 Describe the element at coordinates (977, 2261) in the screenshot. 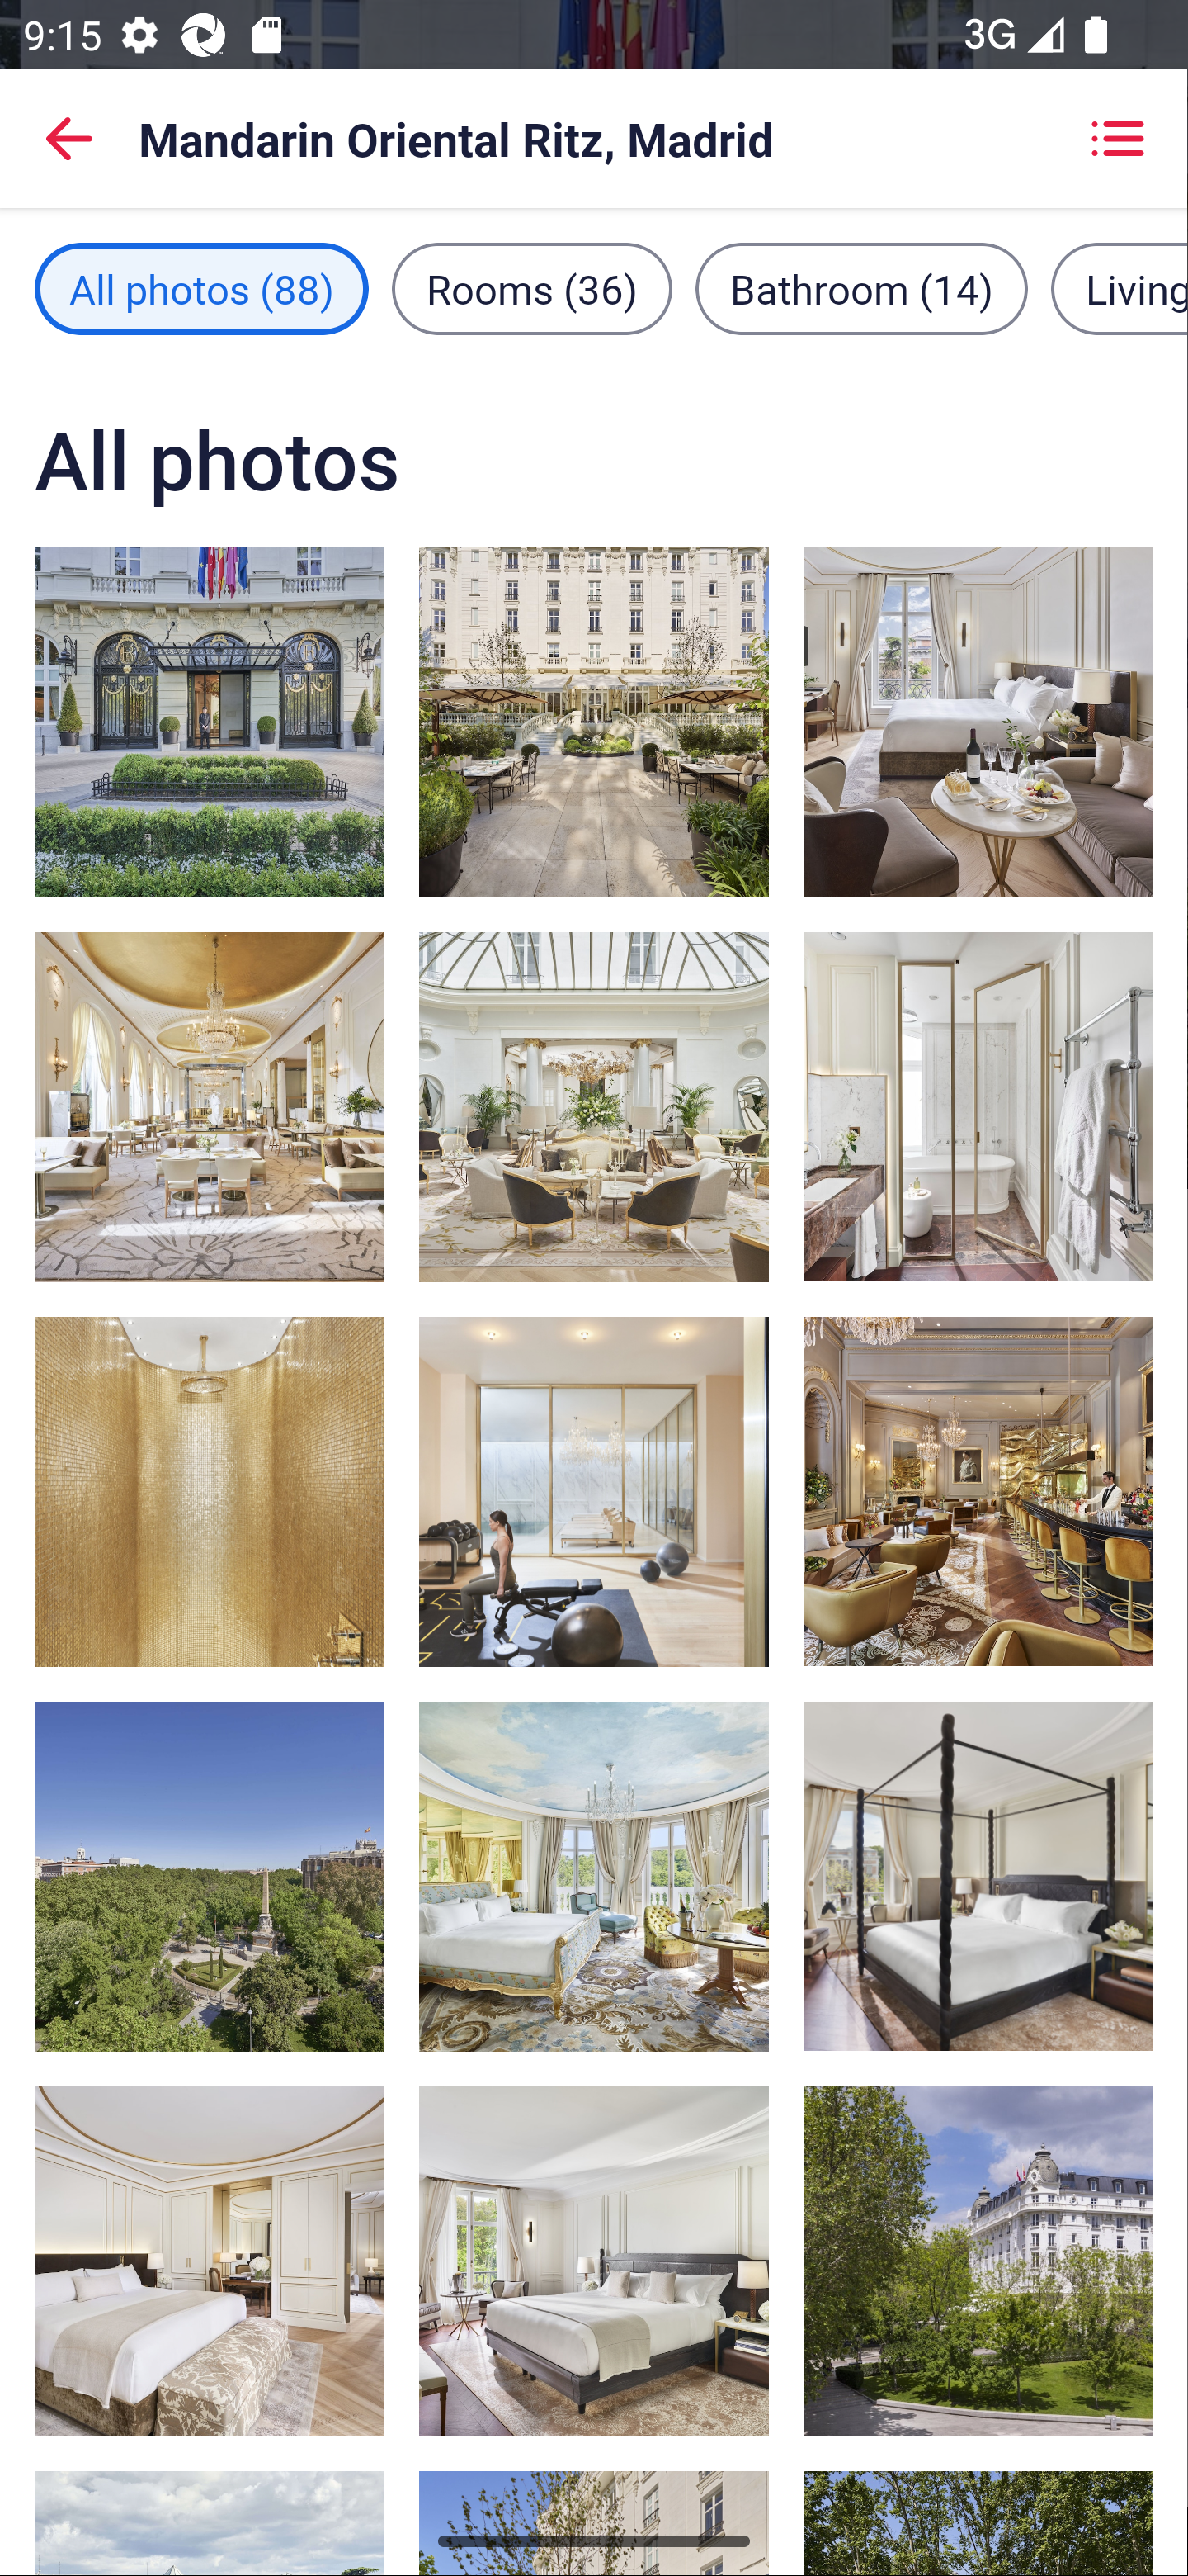

I see `Exterior, image` at that location.